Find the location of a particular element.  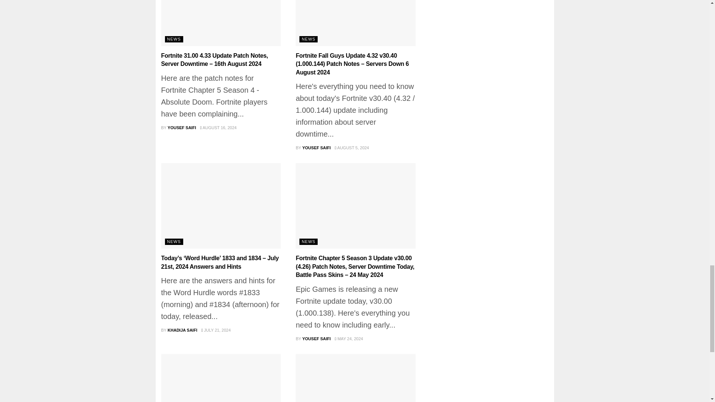

JULY 21, 2024 is located at coordinates (216, 330).